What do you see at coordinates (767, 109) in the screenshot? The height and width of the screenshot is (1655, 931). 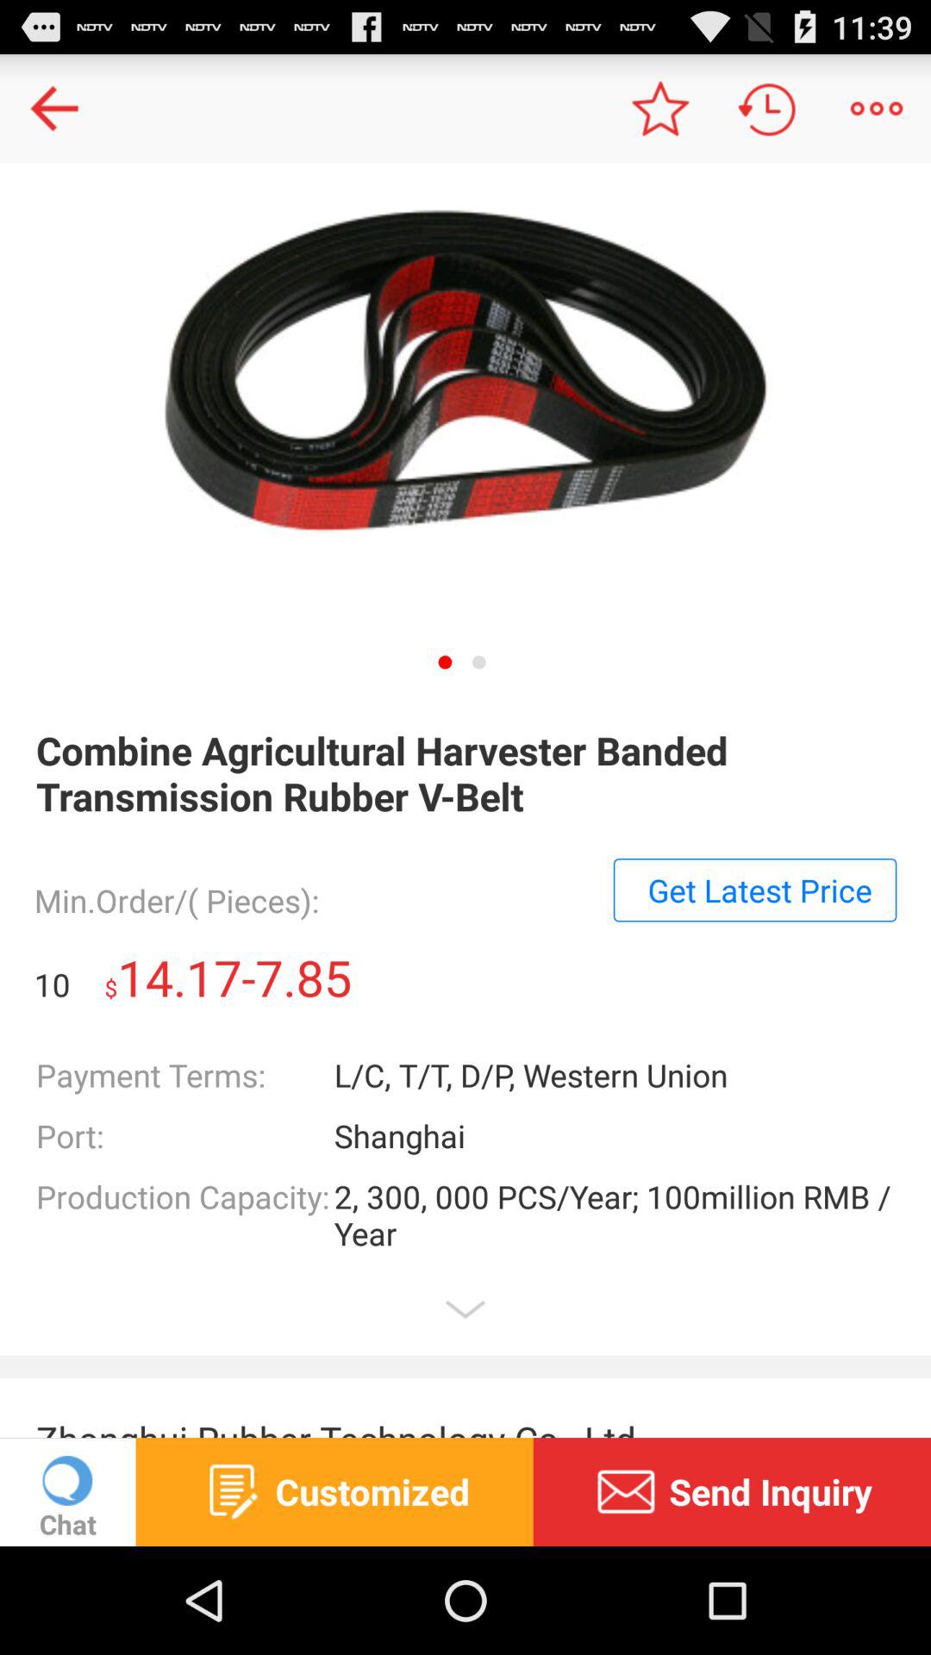 I see `click on the icon next to star icon on the top most right corner of the page` at bounding box center [767, 109].